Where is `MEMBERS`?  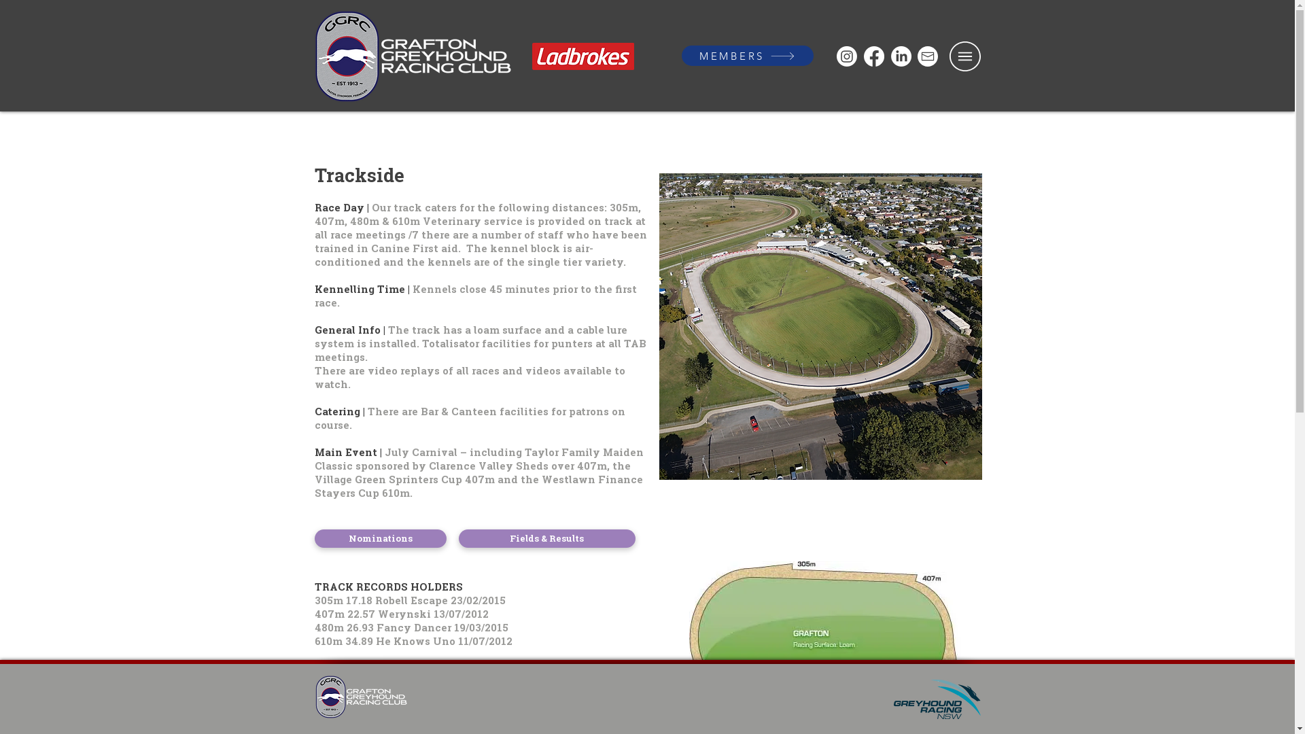
MEMBERS is located at coordinates (747, 56).